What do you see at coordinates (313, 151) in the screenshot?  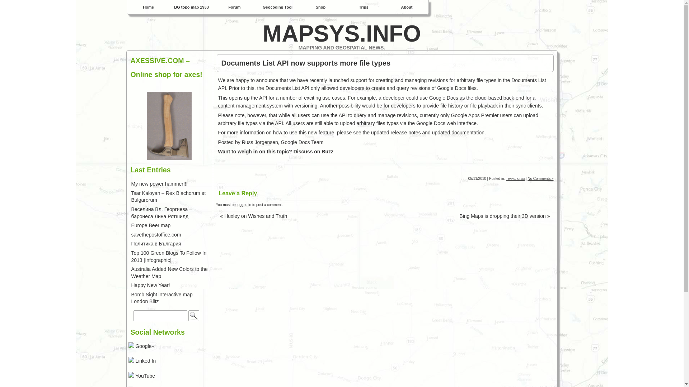 I see `Discuss on Buzz` at bounding box center [313, 151].